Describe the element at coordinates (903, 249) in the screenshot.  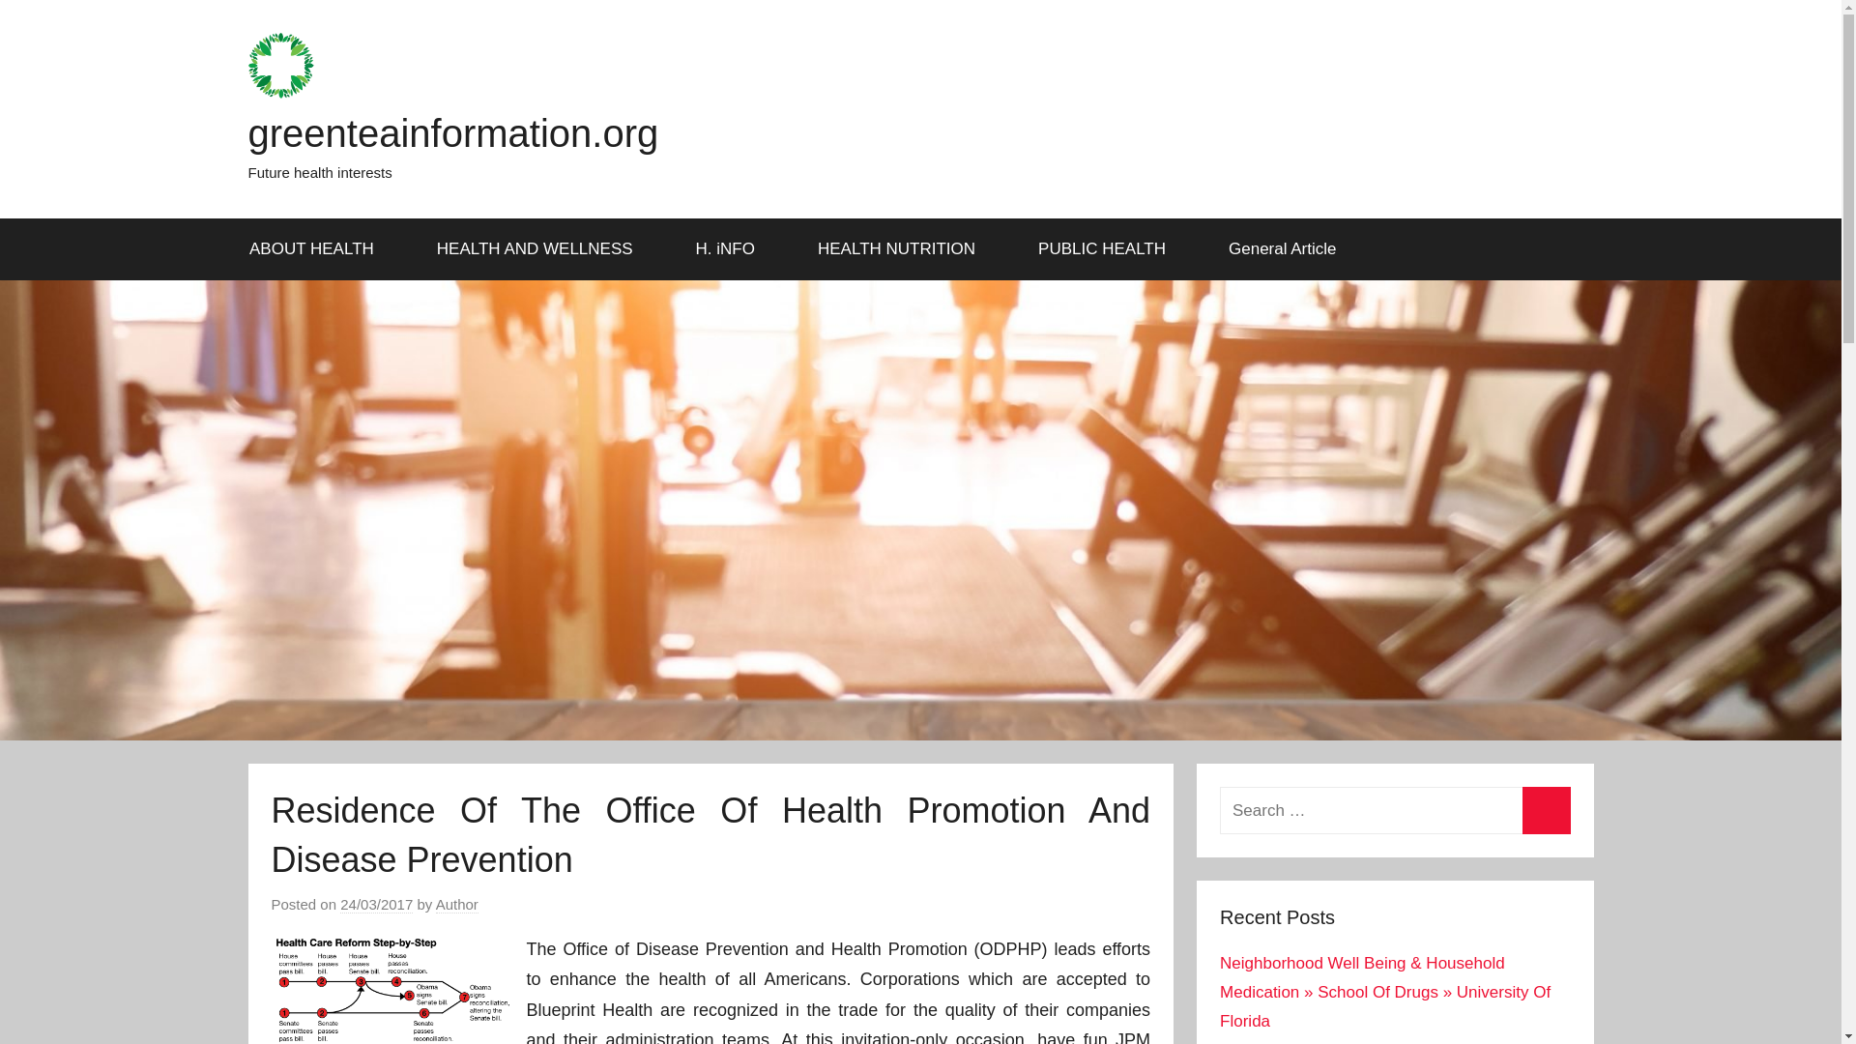
I see `HEALTH NUTRITION` at that location.